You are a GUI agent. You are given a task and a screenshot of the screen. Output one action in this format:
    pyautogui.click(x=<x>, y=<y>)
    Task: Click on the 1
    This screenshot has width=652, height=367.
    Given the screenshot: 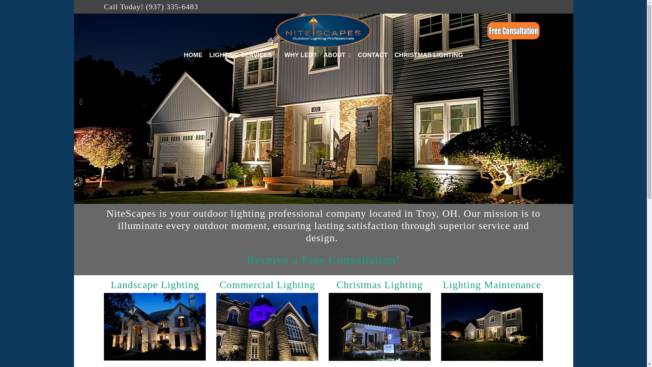 What is the action you would take?
    pyautogui.click(x=315, y=200)
    